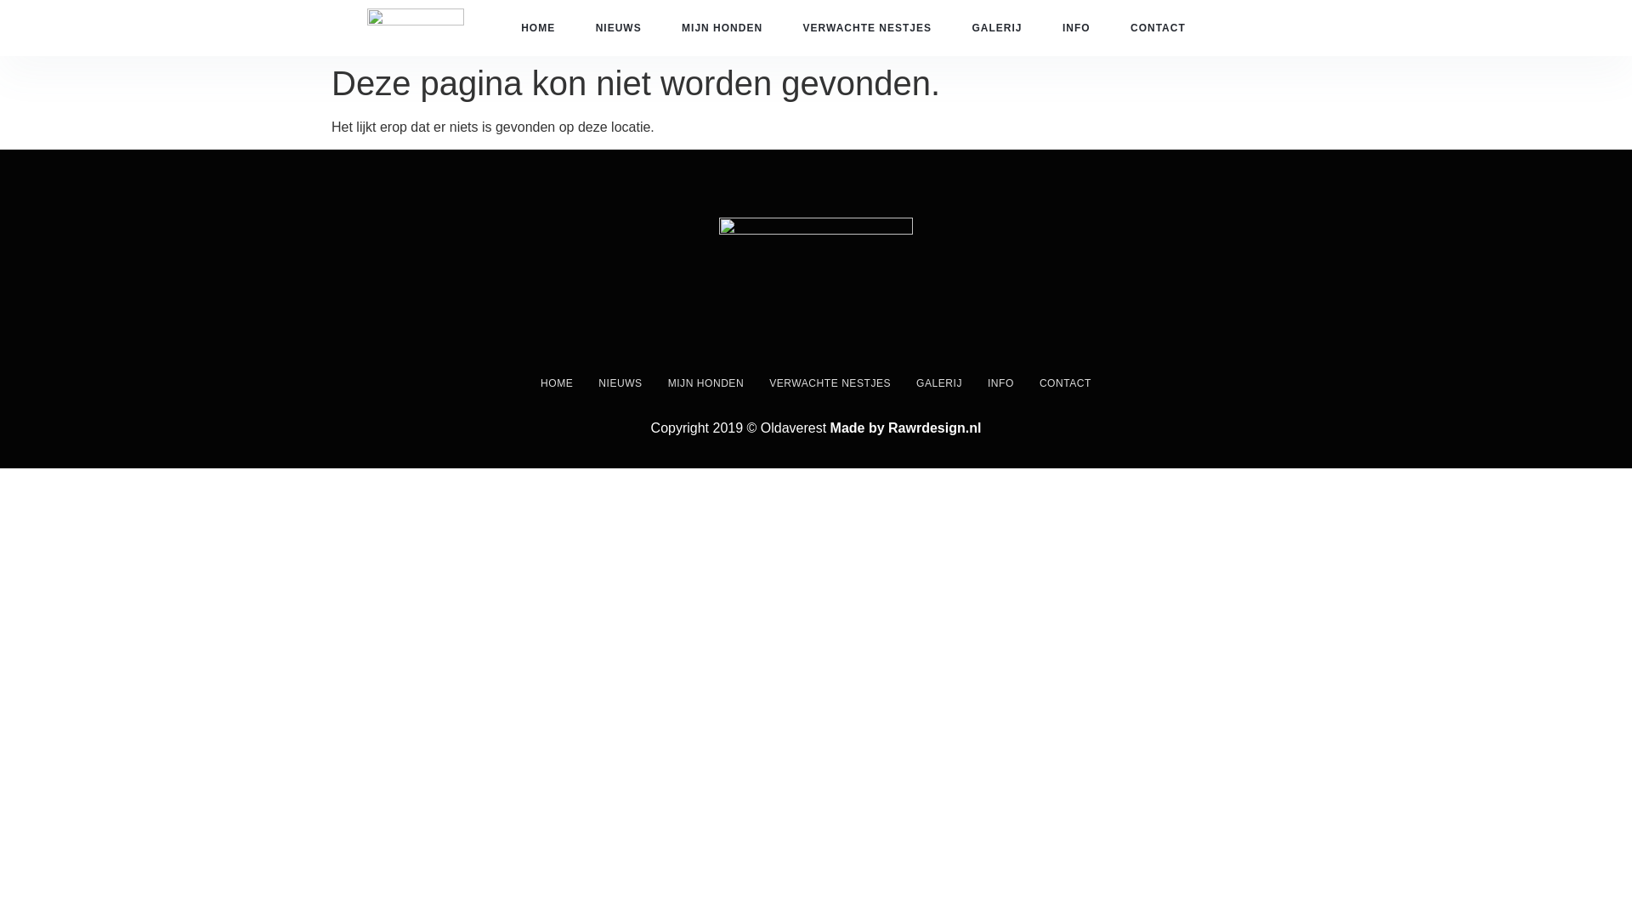 The height and width of the screenshot is (918, 1632). I want to click on NIEUWS, so click(620, 382).